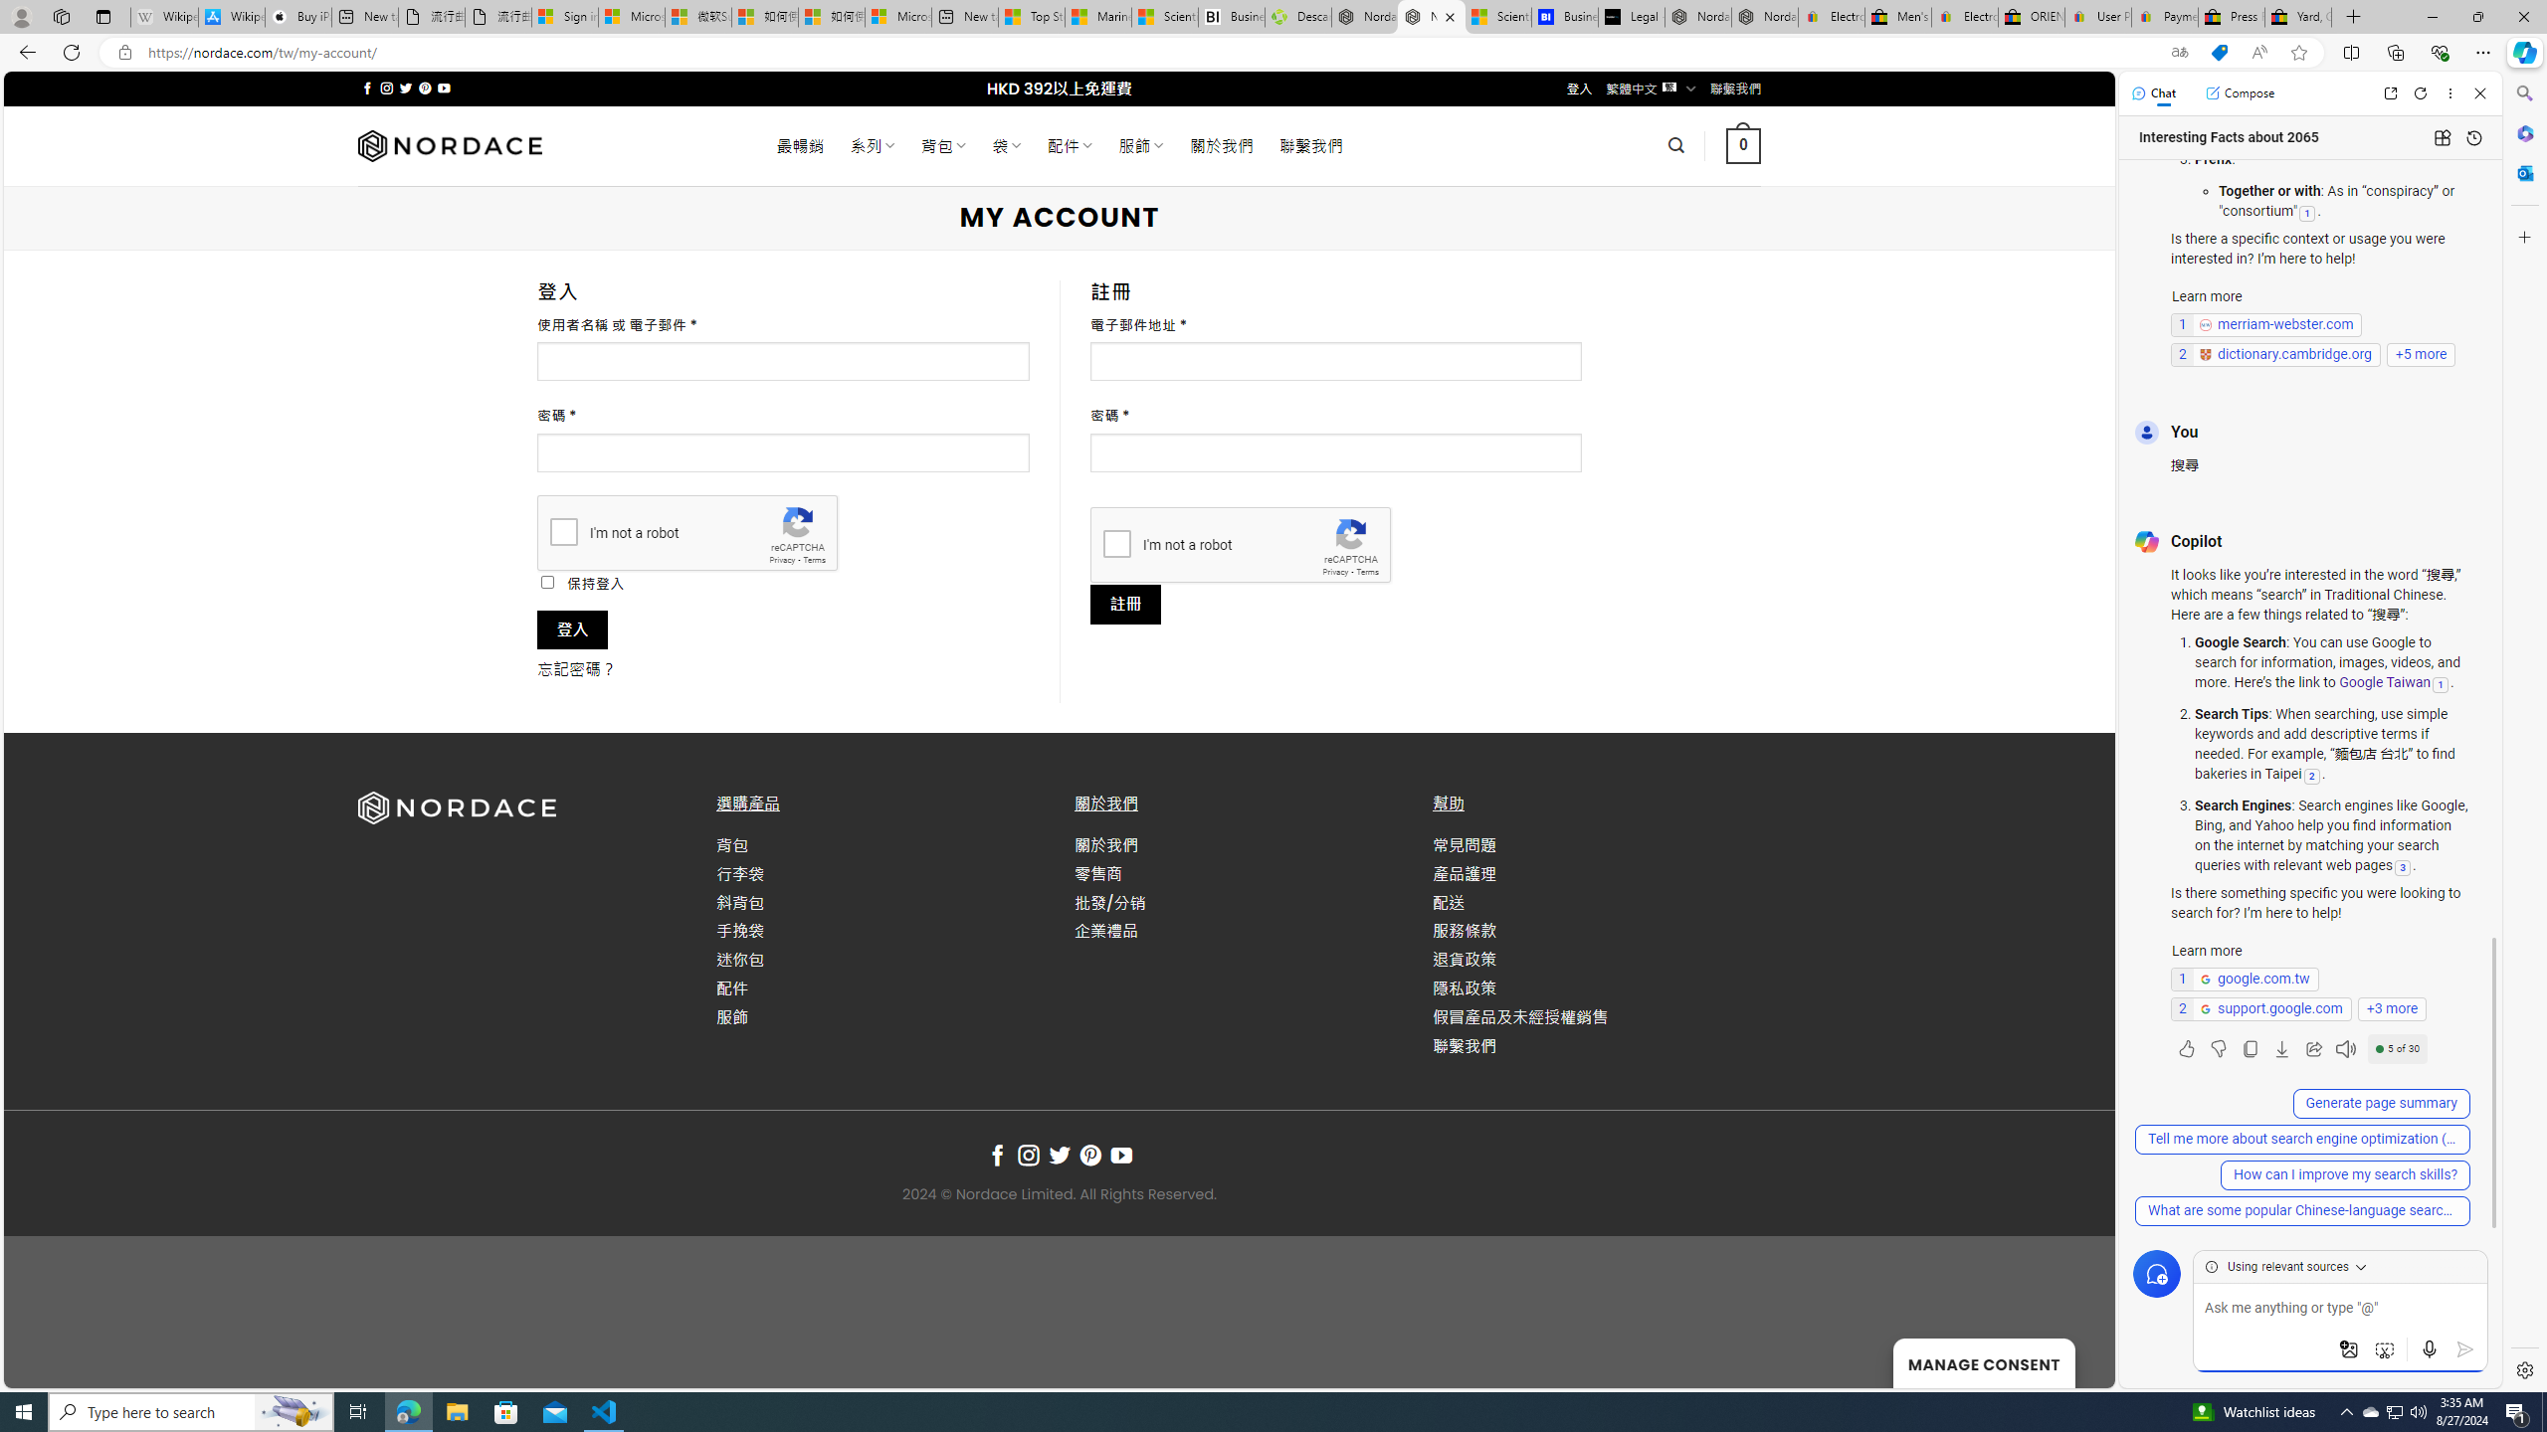 Image resolution: width=2547 pixels, height=1432 pixels. I want to click on Go to top, so click(2073, 1360).